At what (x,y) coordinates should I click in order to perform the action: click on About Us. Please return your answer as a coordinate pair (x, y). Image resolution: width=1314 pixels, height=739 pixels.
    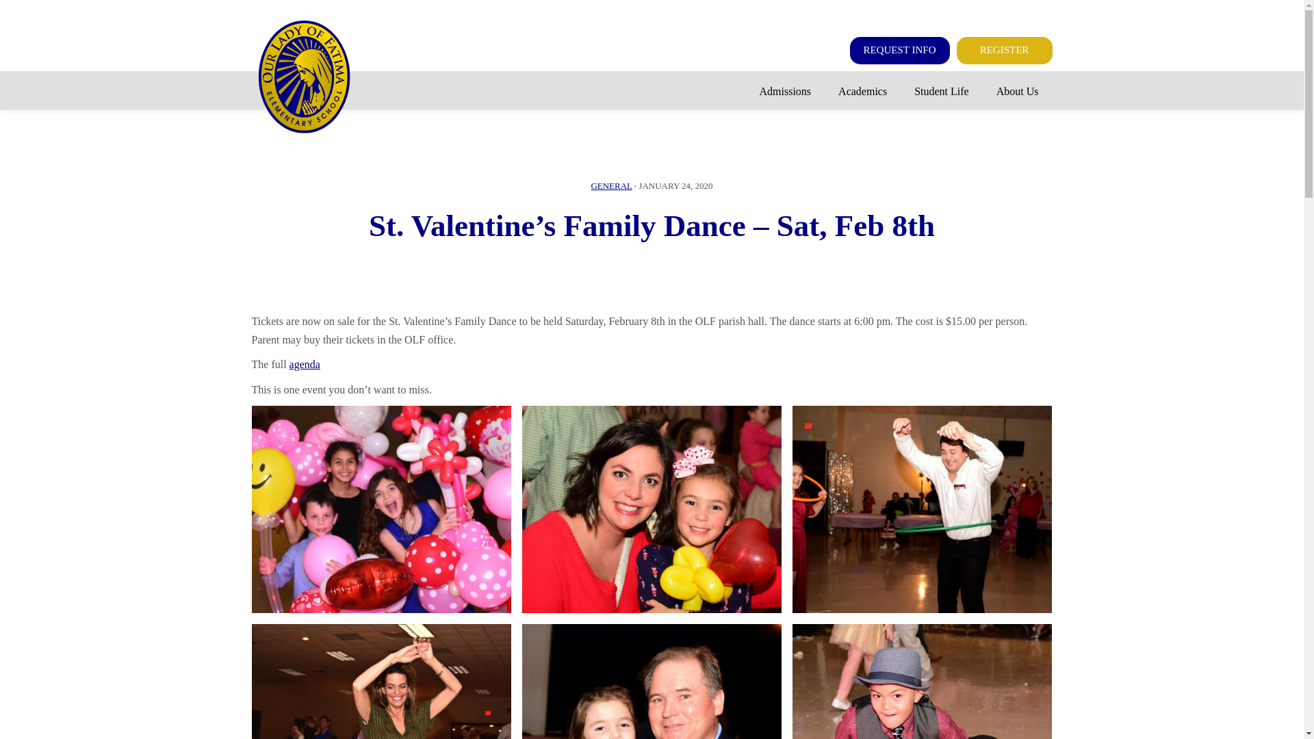
    Looking at the image, I should click on (1017, 92).